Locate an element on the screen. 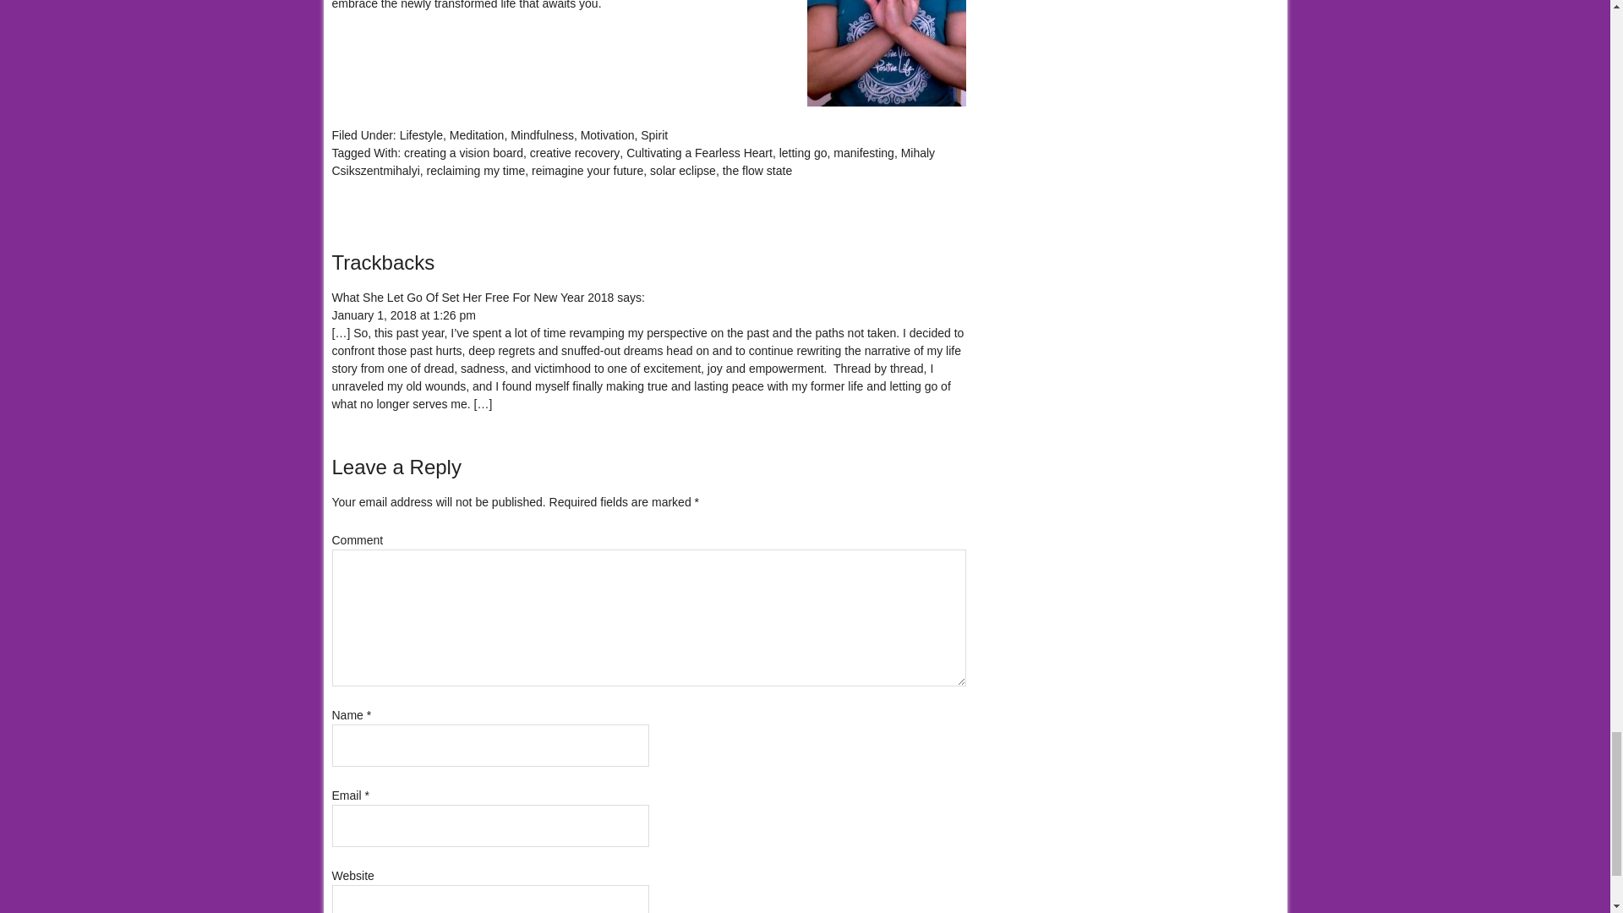 This screenshot has width=1623, height=913. Spirit is located at coordinates (654, 135).